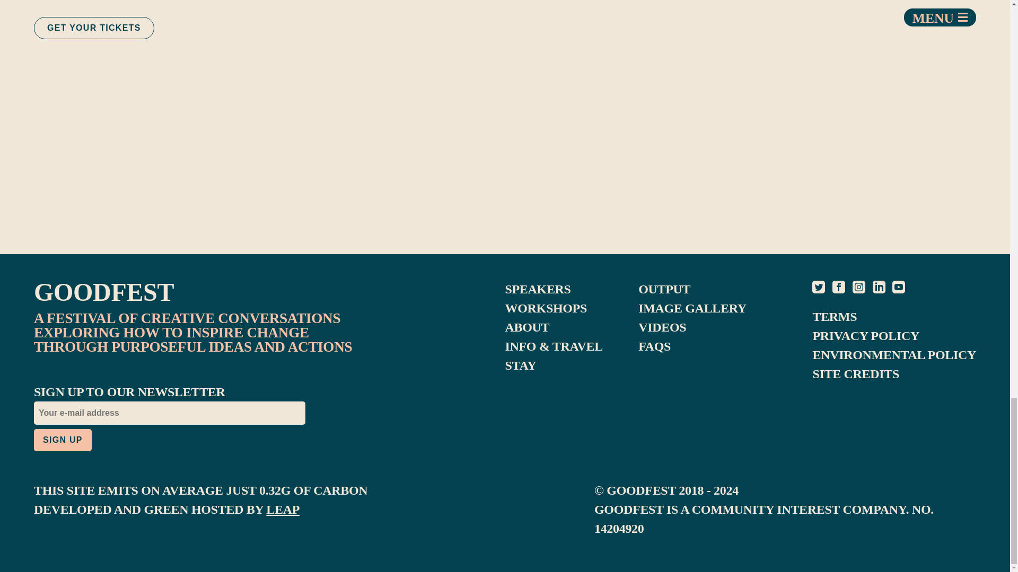 This screenshot has width=1018, height=572. I want to click on ABOUT, so click(527, 327).